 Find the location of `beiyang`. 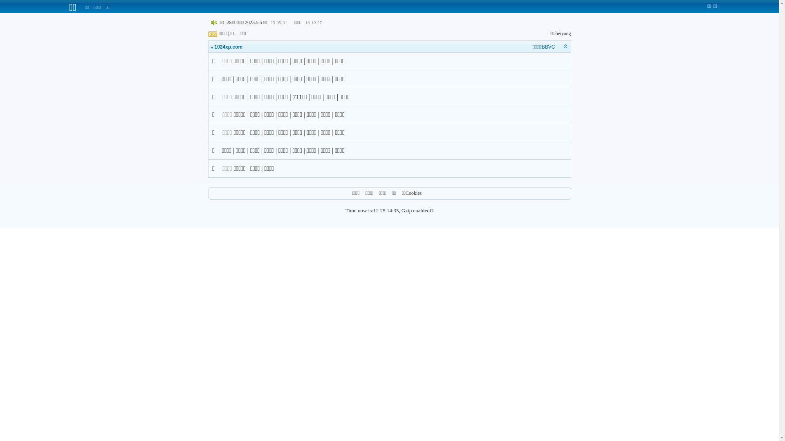

beiyang is located at coordinates (563, 33).